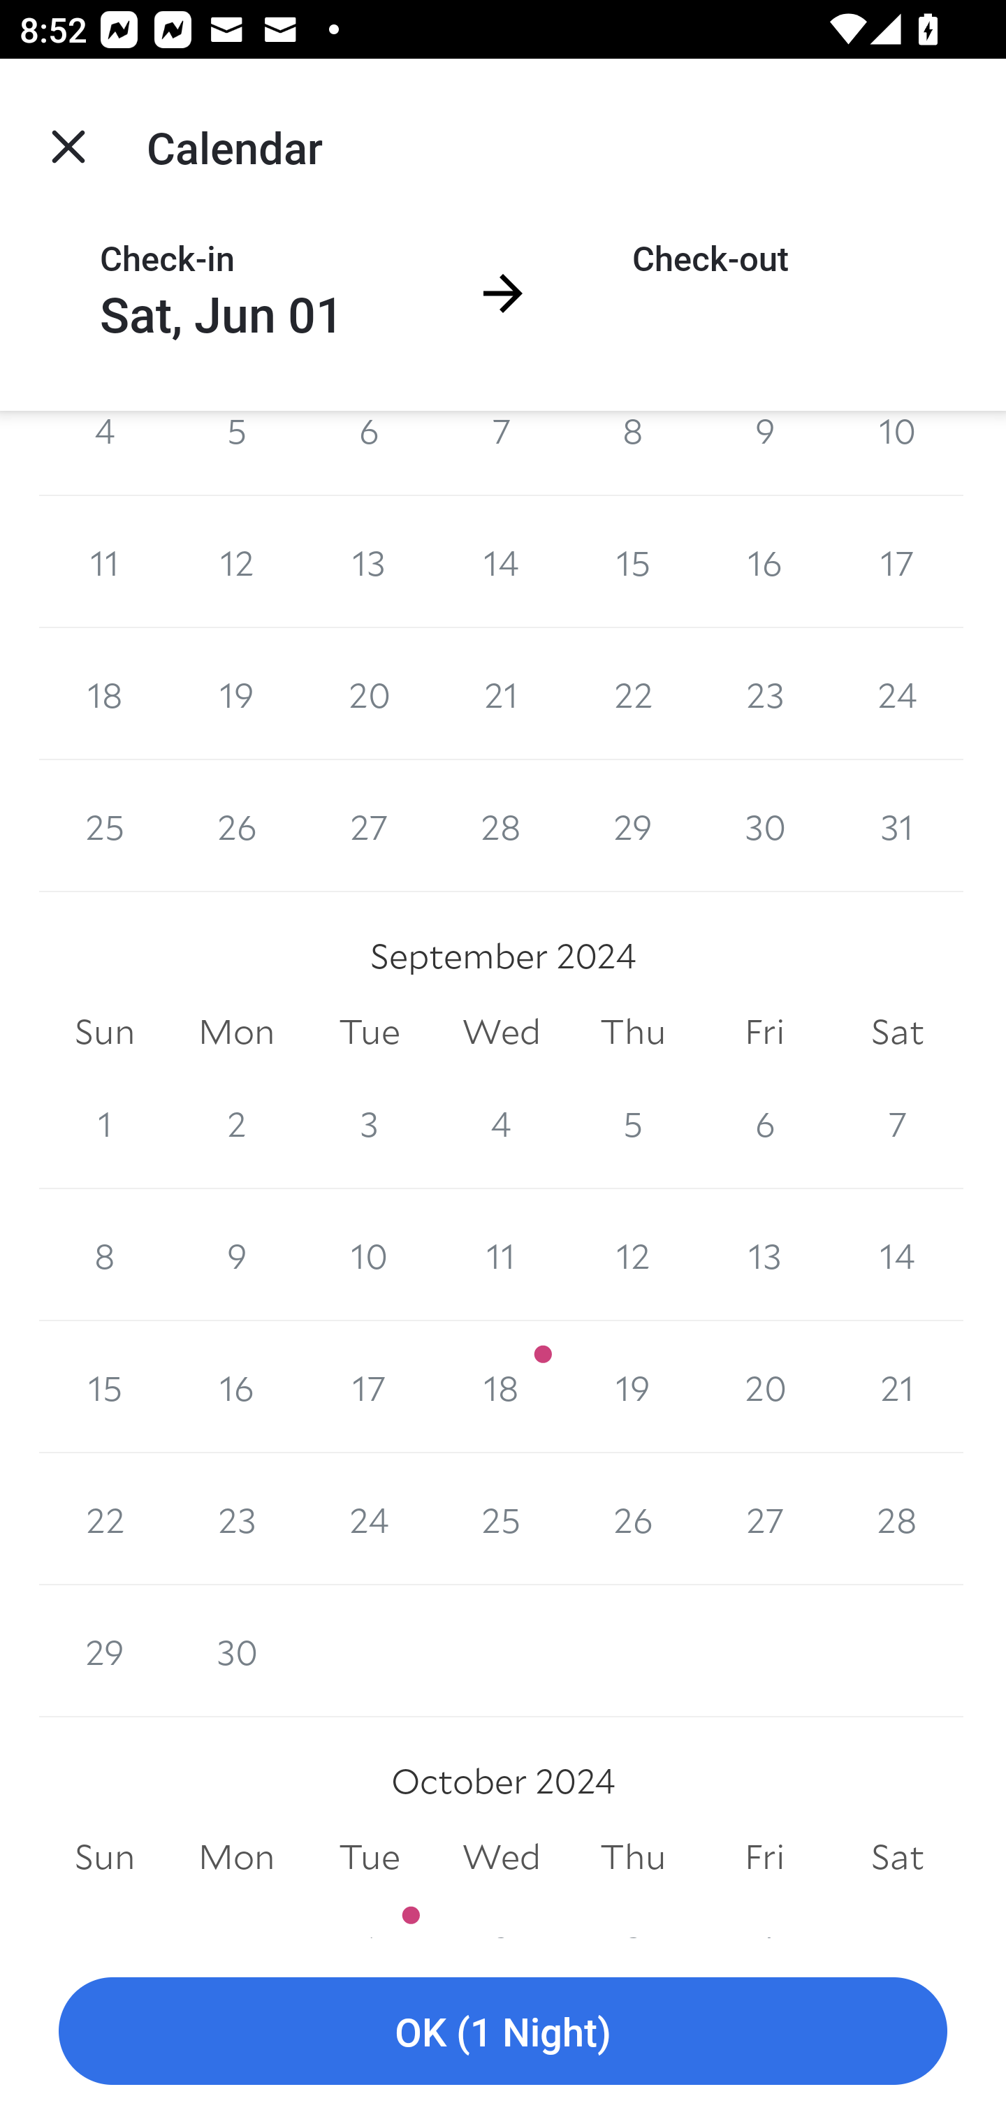 The height and width of the screenshot is (2124, 1006). Describe the element at coordinates (502, 694) in the screenshot. I see `21 21 August 2024` at that location.